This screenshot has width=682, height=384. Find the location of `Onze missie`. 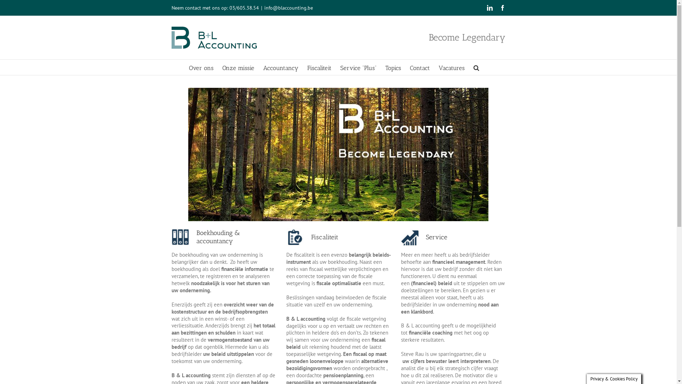

Onze missie is located at coordinates (238, 68).